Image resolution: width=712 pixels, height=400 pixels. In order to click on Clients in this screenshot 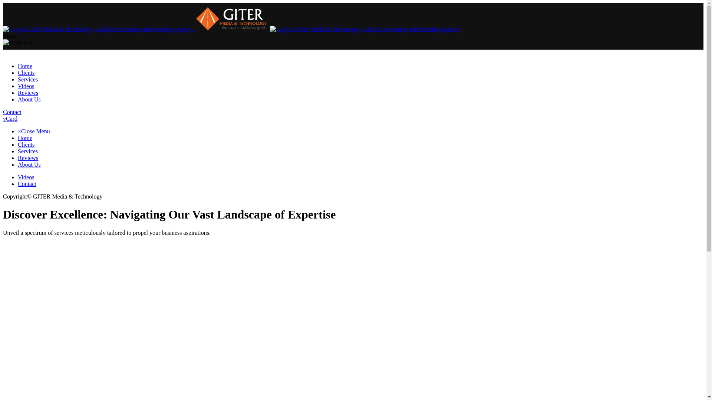, I will do `click(26, 144)`.